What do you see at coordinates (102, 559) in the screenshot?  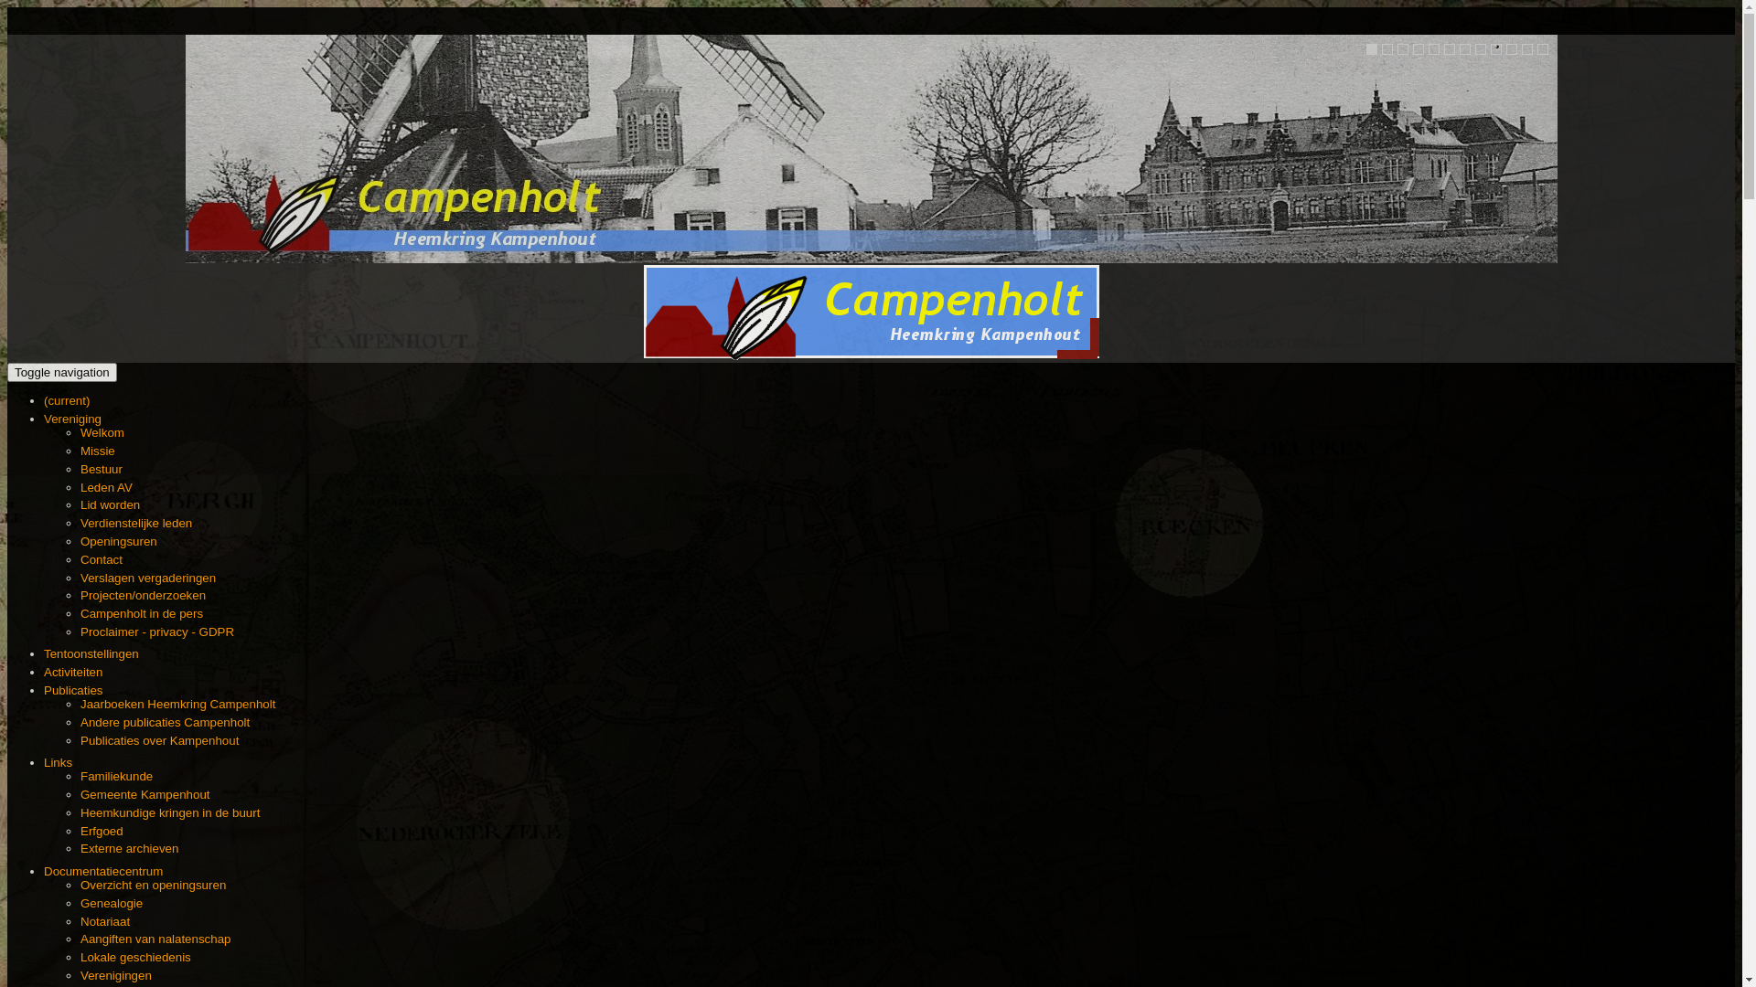 I see `Contact` at bounding box center [102, 559].